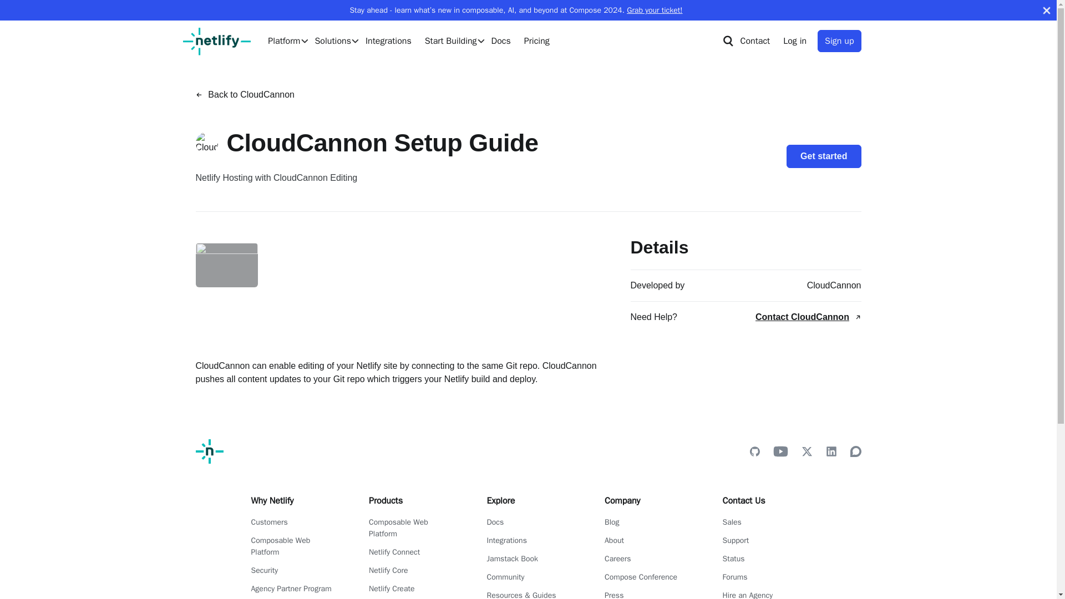  I want to click on Grab your ticket!, so click(655, 10).